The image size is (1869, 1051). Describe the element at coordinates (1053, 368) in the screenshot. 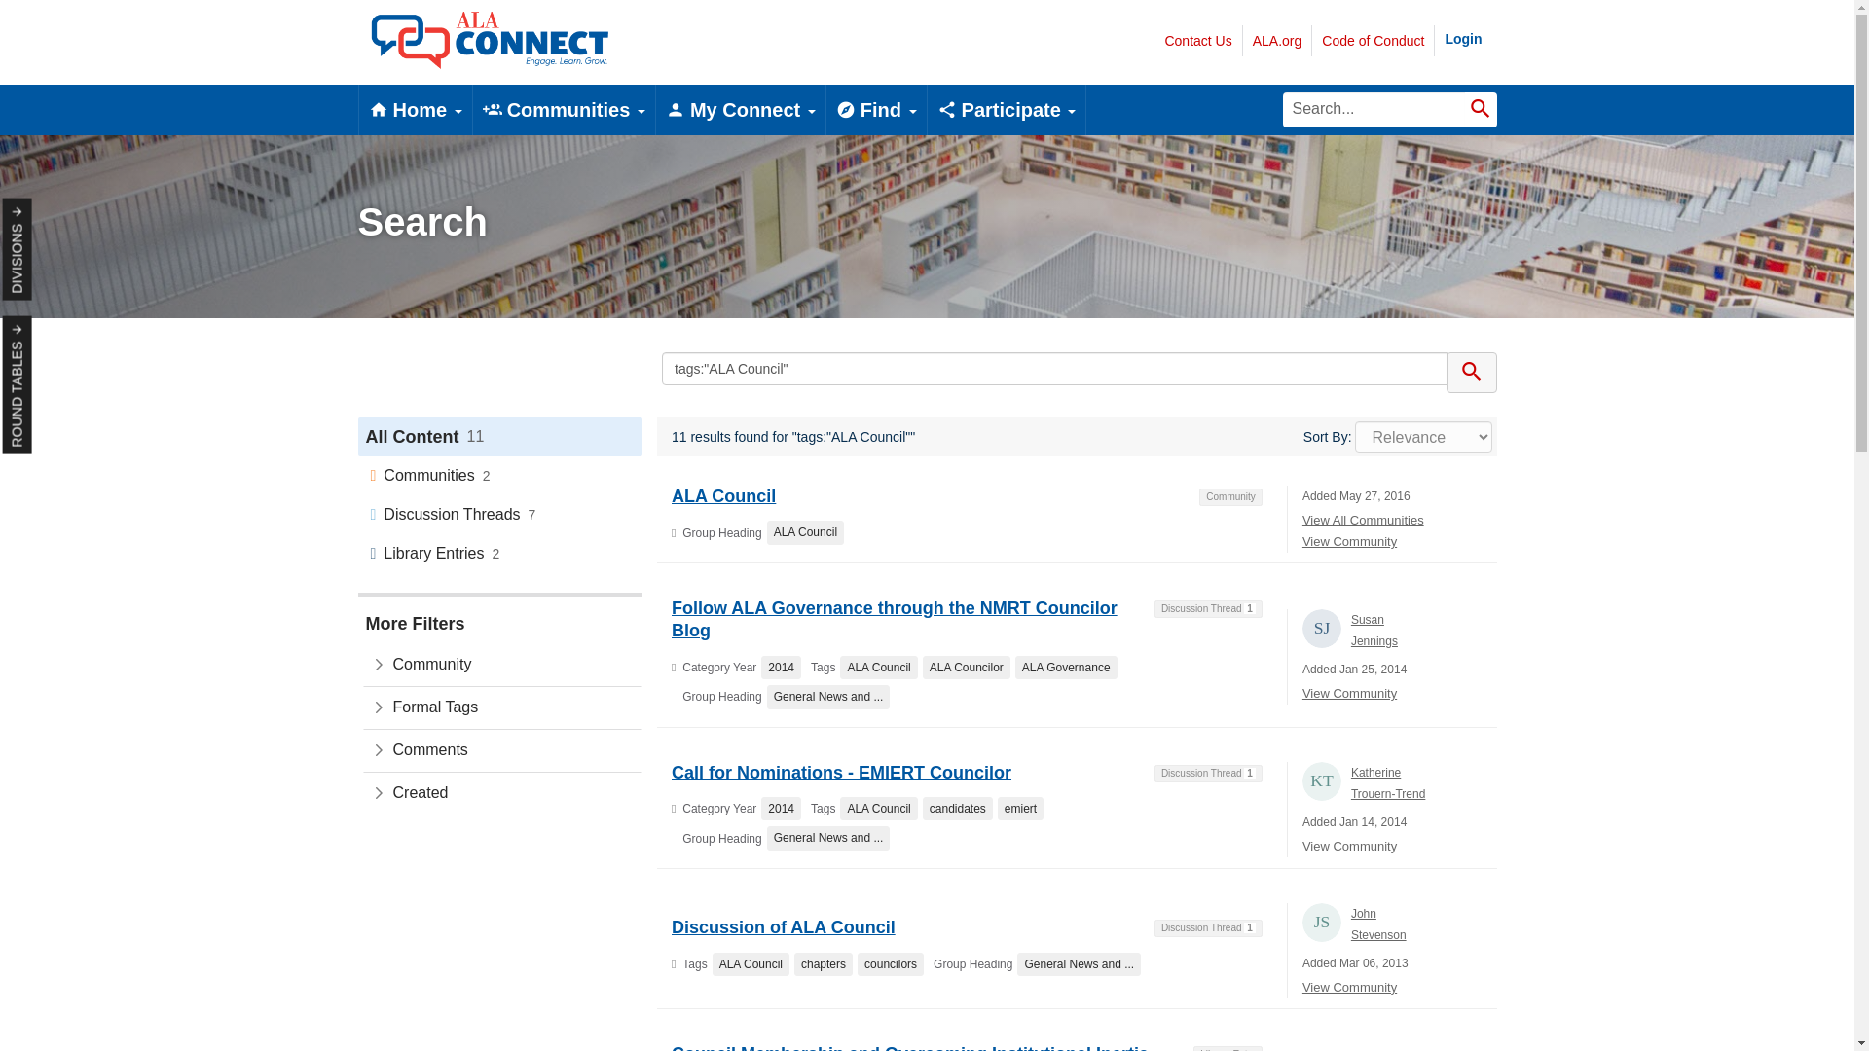

I see `tags:"ALA Council"` at that location.